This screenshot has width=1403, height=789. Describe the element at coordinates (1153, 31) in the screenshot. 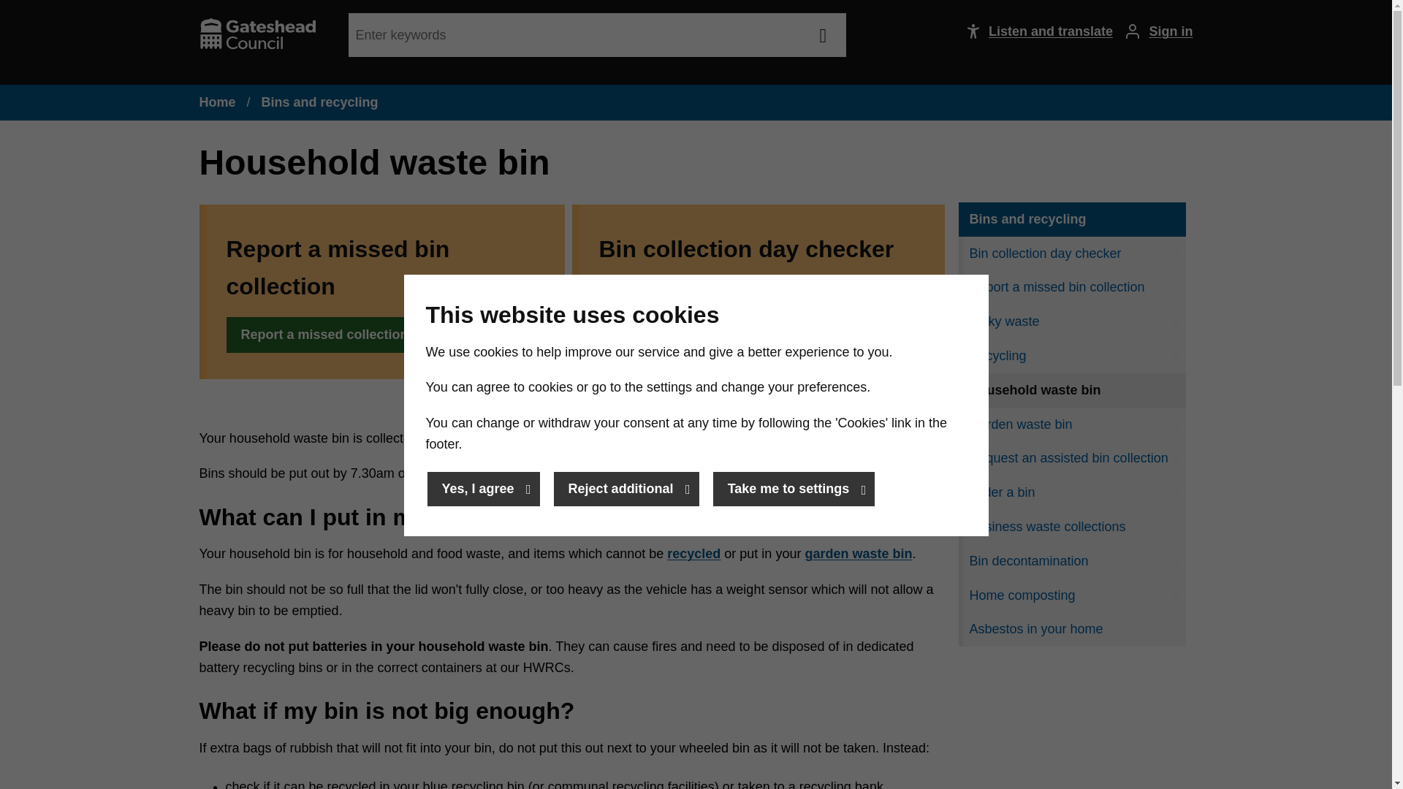

I see `Sign in` at that location.